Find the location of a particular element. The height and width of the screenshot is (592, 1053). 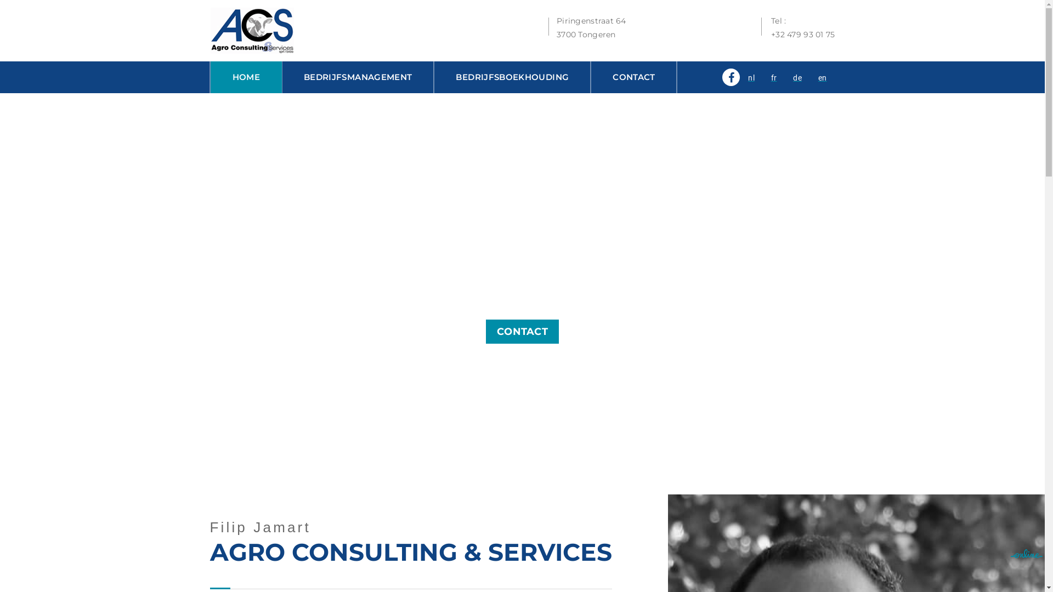

nl is located at coordinates (751, 78).